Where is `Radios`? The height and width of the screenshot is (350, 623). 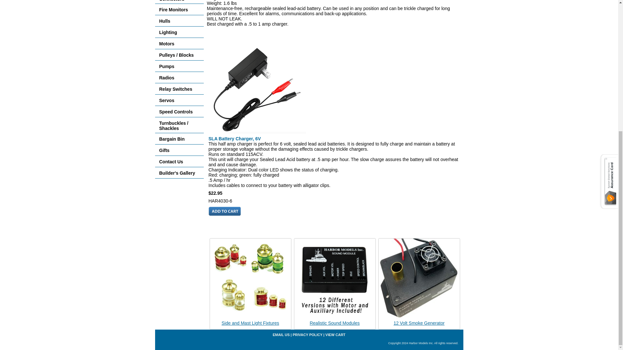 Radios is located at coordinates (179, 78).